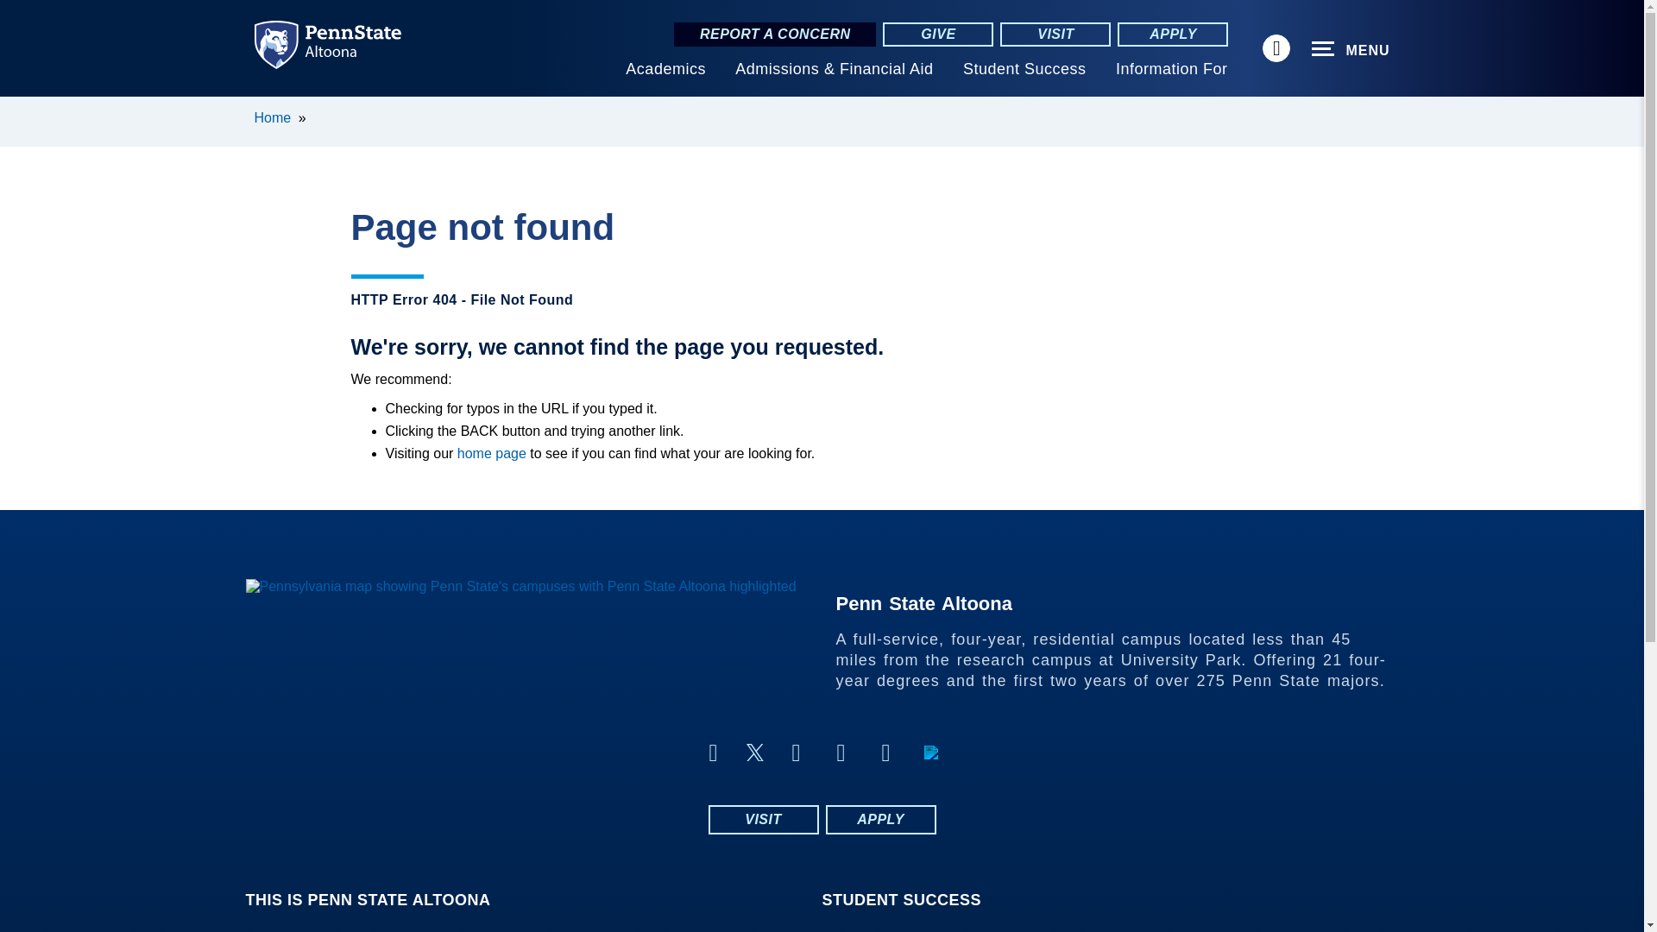 This screenshot has height=932, width=1657. I want to click on linkedin, so click(885, 753).